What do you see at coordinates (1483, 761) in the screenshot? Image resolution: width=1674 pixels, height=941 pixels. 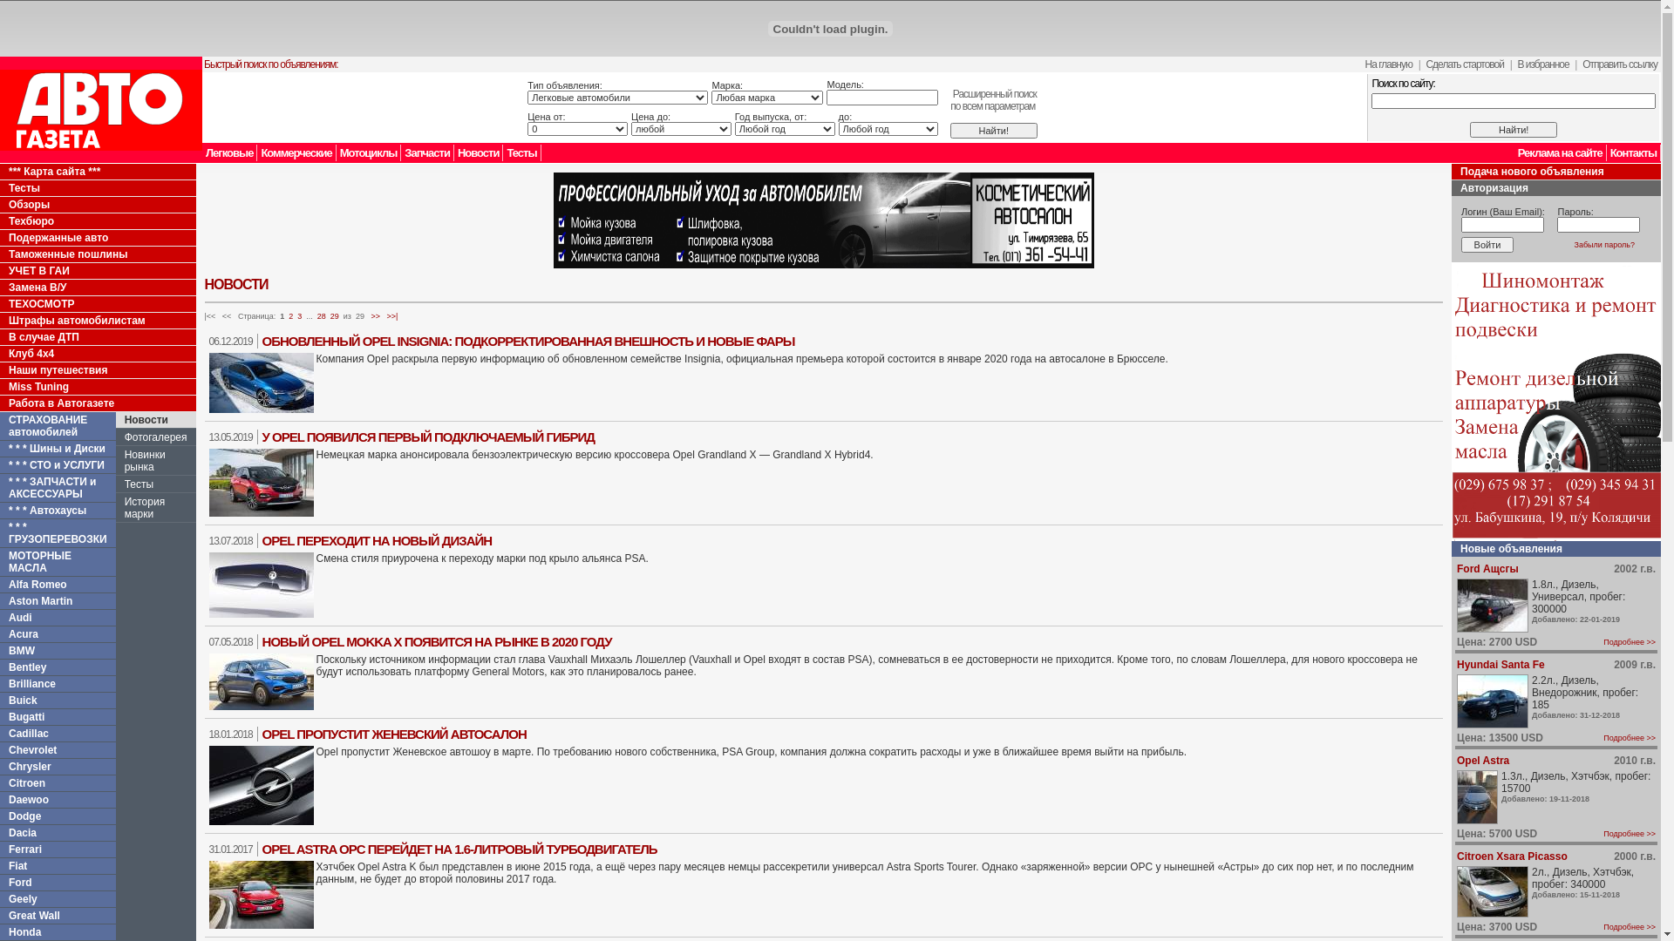 I see `Opel Astra` at bounding box center [1483, 761].